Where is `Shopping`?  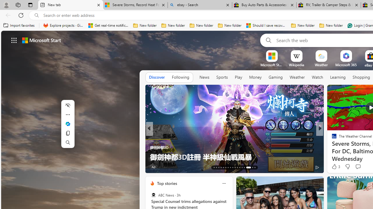
Shopping is located at coordinates (361, 77).